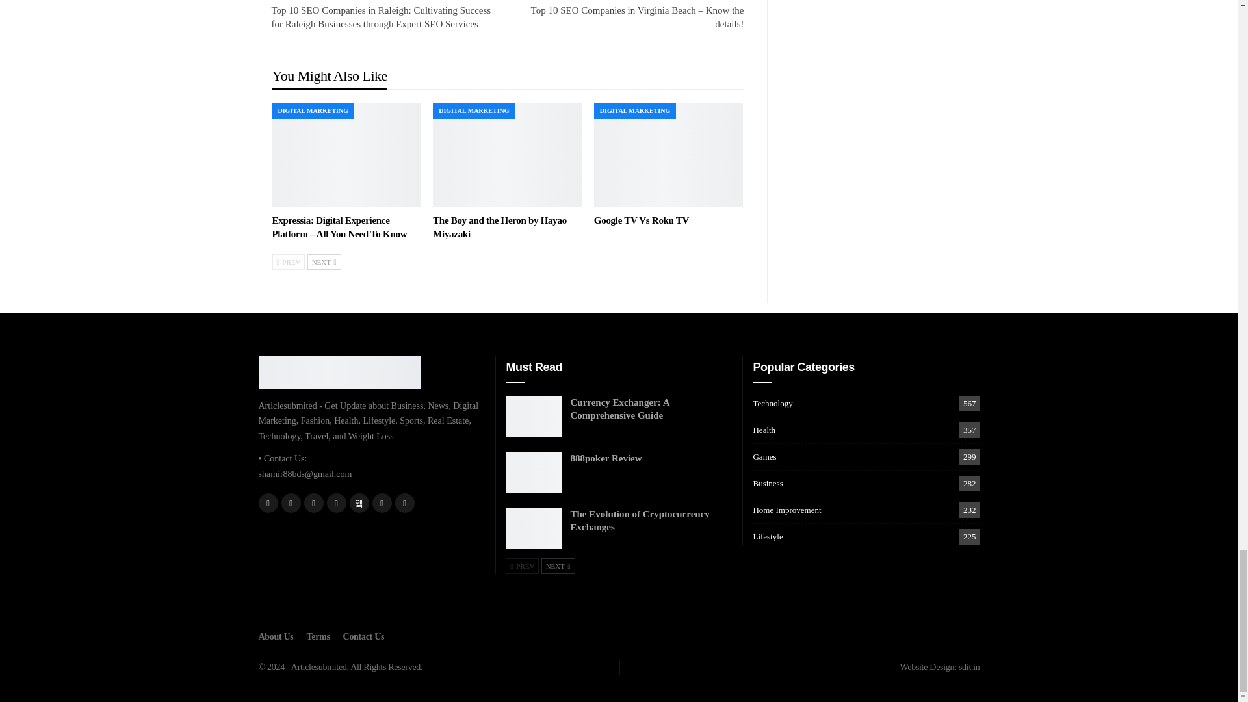 The image size is (1248, 702). Describe the element at coordinates (288, 261) in the screenshot. I see `Previous` at that location.